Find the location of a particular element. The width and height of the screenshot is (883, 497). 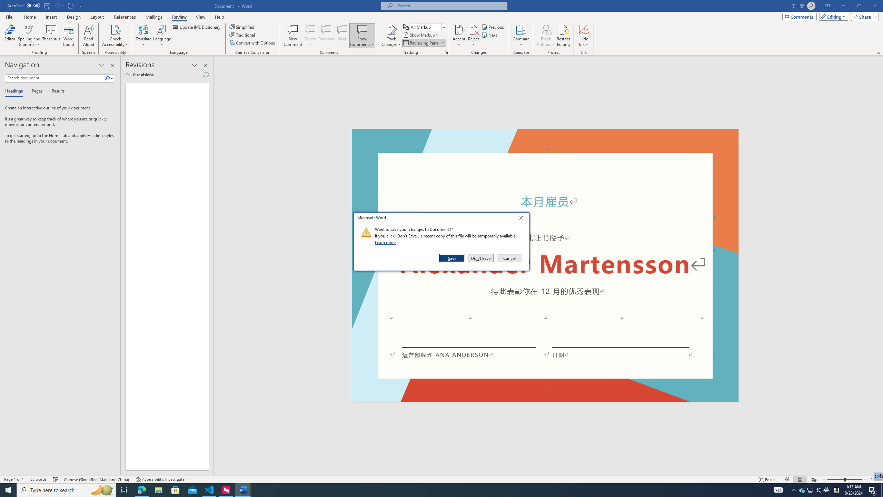

Display for Review is located at coordinates (826, 490).